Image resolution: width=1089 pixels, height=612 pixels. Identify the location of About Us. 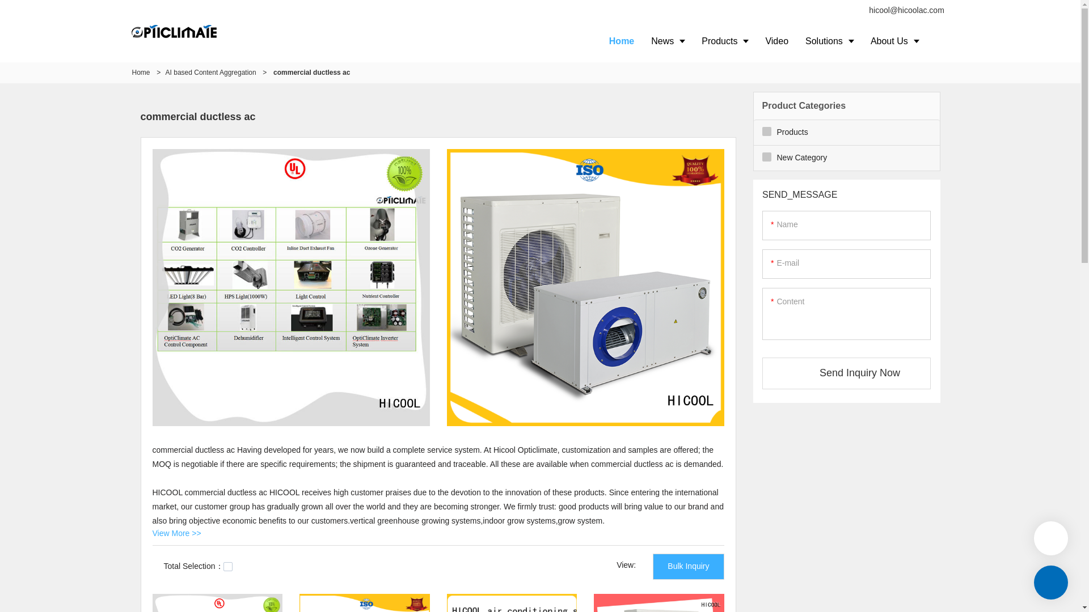
(895, 41).